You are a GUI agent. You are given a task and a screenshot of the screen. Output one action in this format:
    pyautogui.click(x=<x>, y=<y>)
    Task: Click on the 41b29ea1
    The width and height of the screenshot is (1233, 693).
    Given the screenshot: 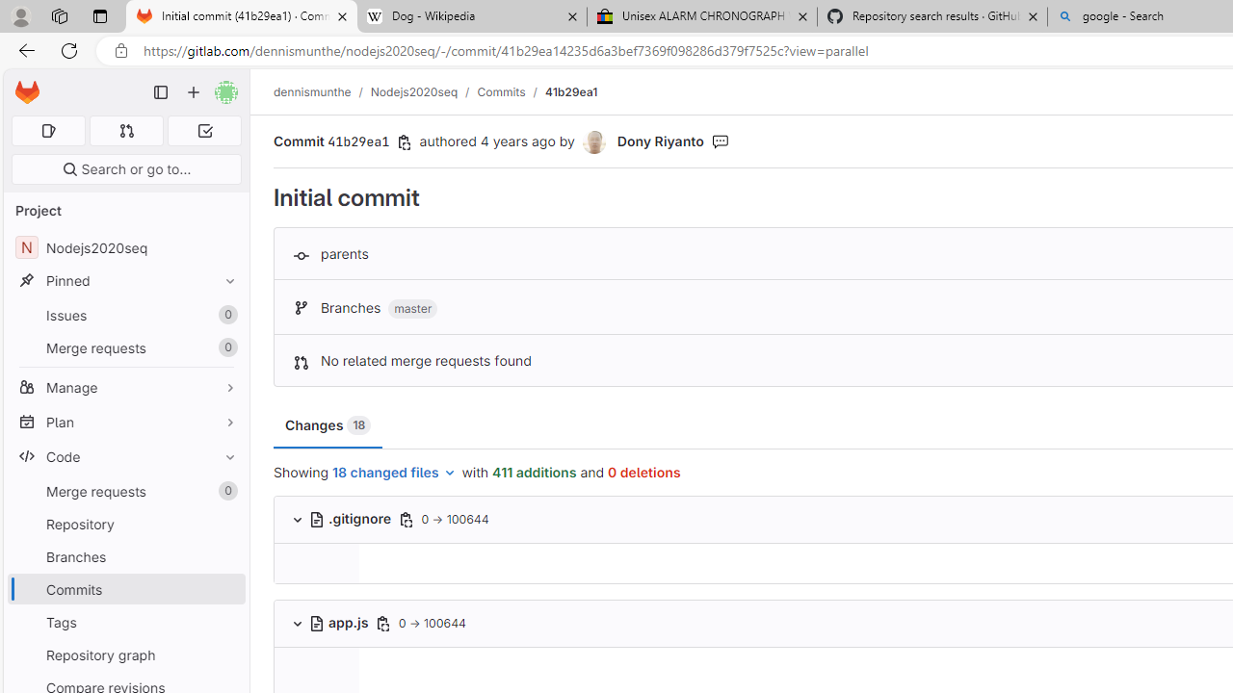 What is the action you would take?
    pyautogui.click(x=570, y=91)
    